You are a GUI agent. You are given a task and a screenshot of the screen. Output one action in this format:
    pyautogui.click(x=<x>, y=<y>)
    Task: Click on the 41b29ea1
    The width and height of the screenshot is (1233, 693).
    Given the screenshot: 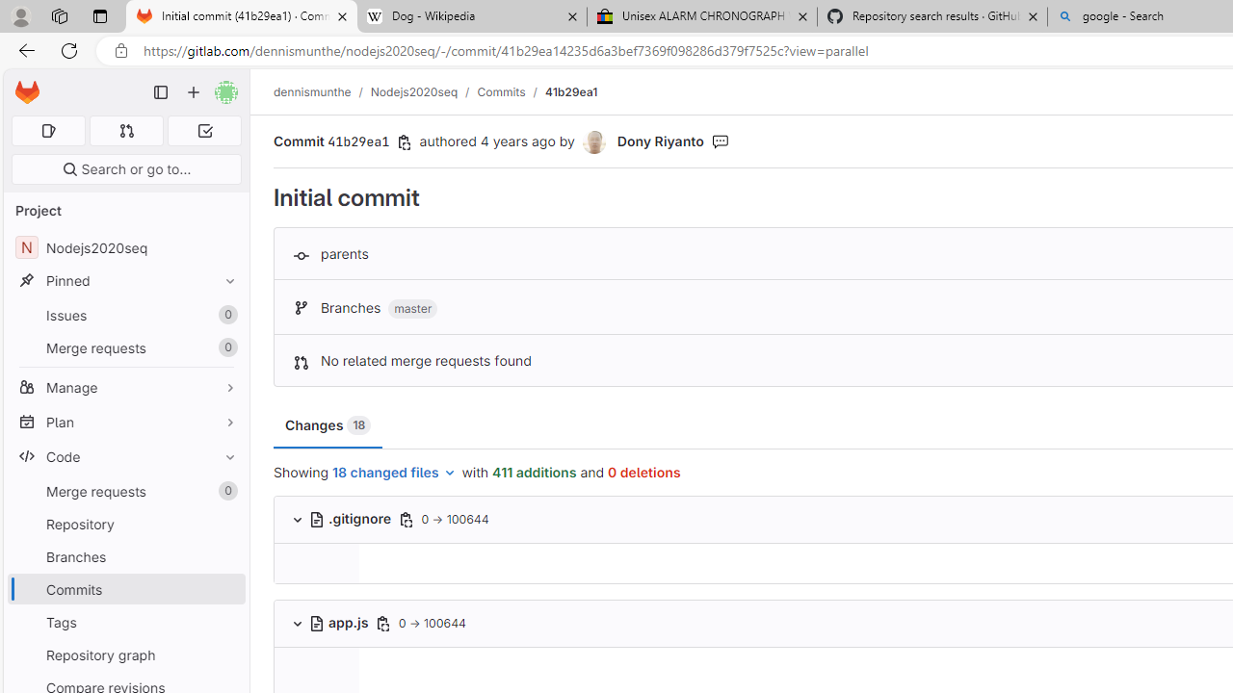 What is the action you would take?
    pyautogui.click(x=570, y=91)
    